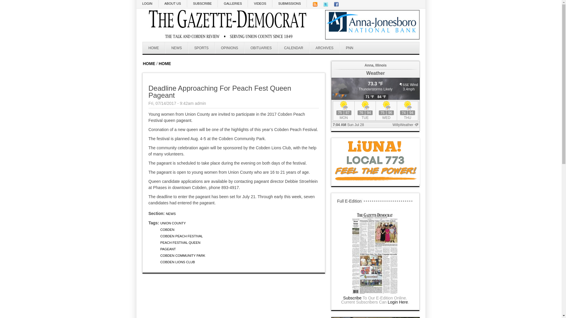 Image resolution: width=566 pixels, height=318 pixels. I want to click on PNN, so click(349, 48).